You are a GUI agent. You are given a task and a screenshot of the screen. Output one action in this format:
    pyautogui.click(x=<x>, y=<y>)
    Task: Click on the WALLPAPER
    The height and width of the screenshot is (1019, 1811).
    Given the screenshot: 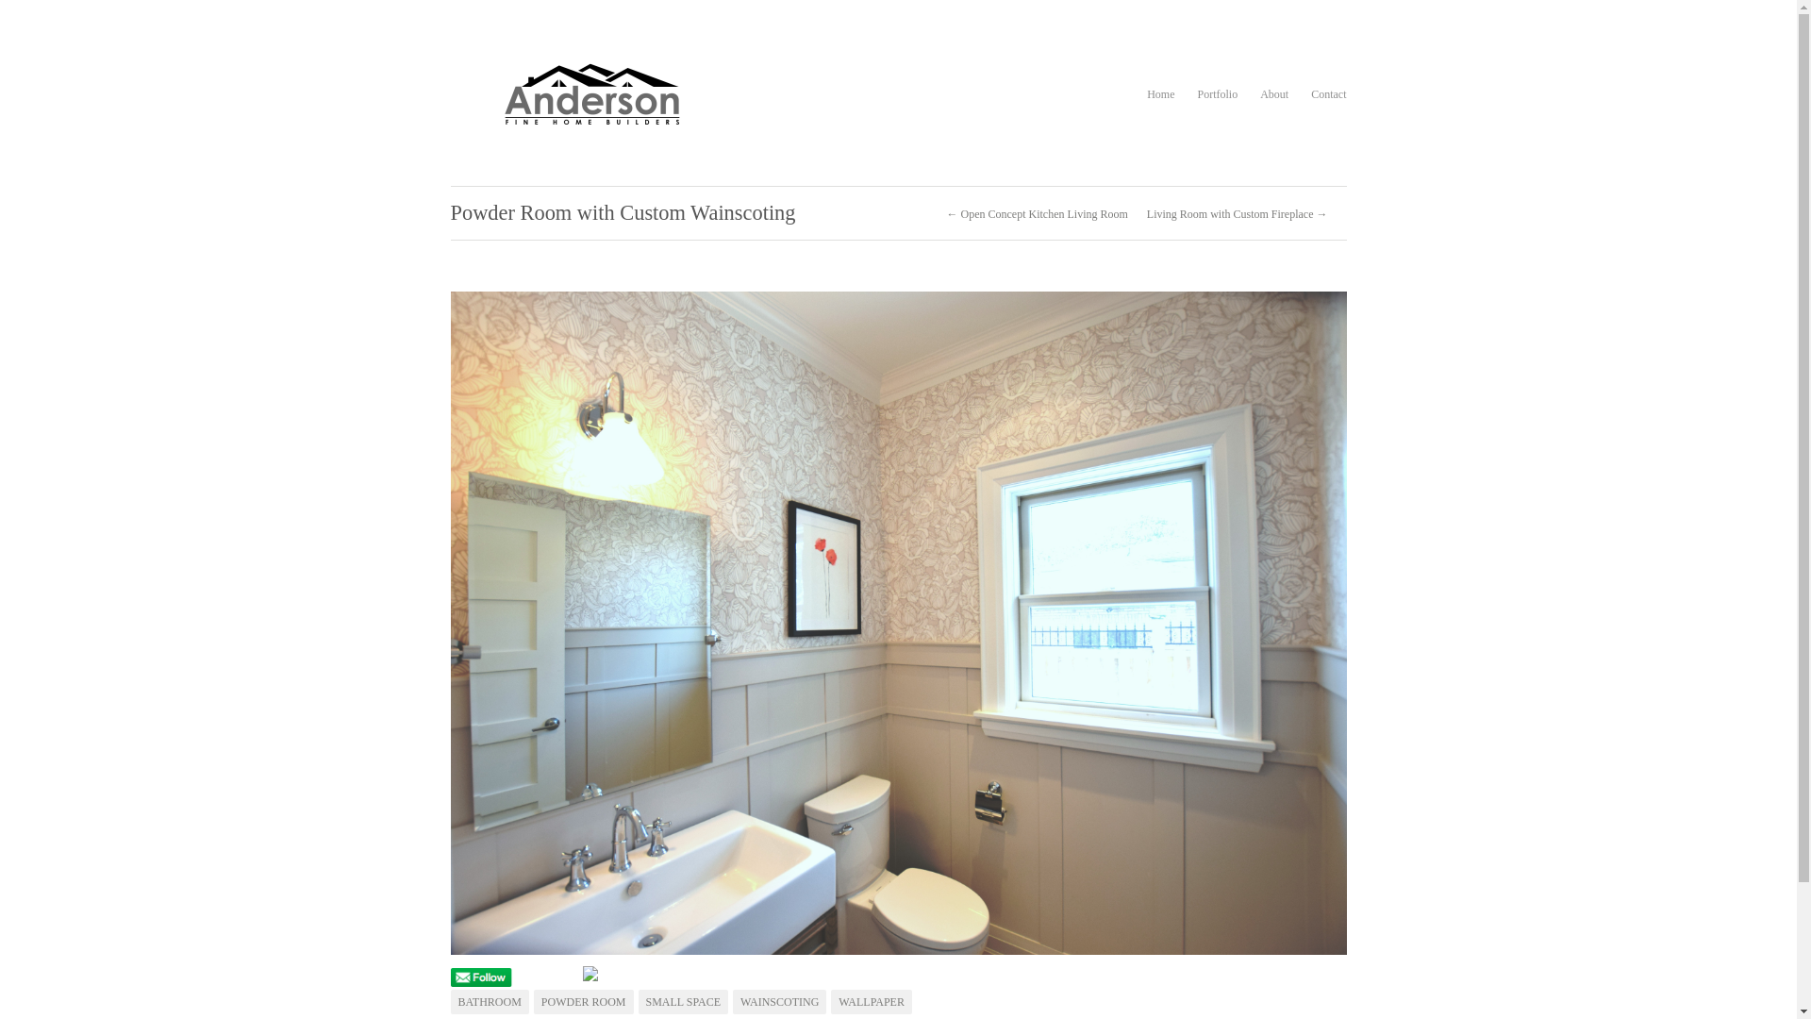 What is the action you would take?
    pyautogui.click(x=872, y=1002)
    